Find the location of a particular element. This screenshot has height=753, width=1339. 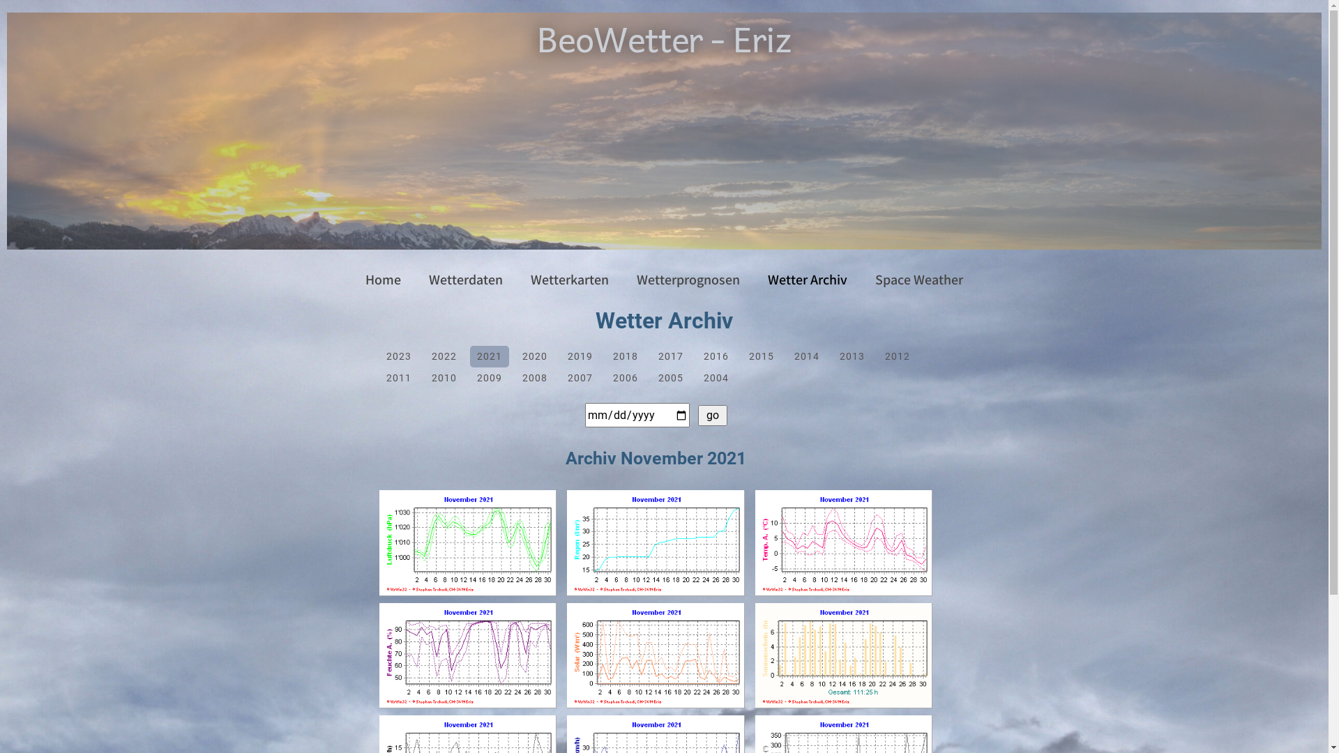

2013 is located at coordinates (852, 357).